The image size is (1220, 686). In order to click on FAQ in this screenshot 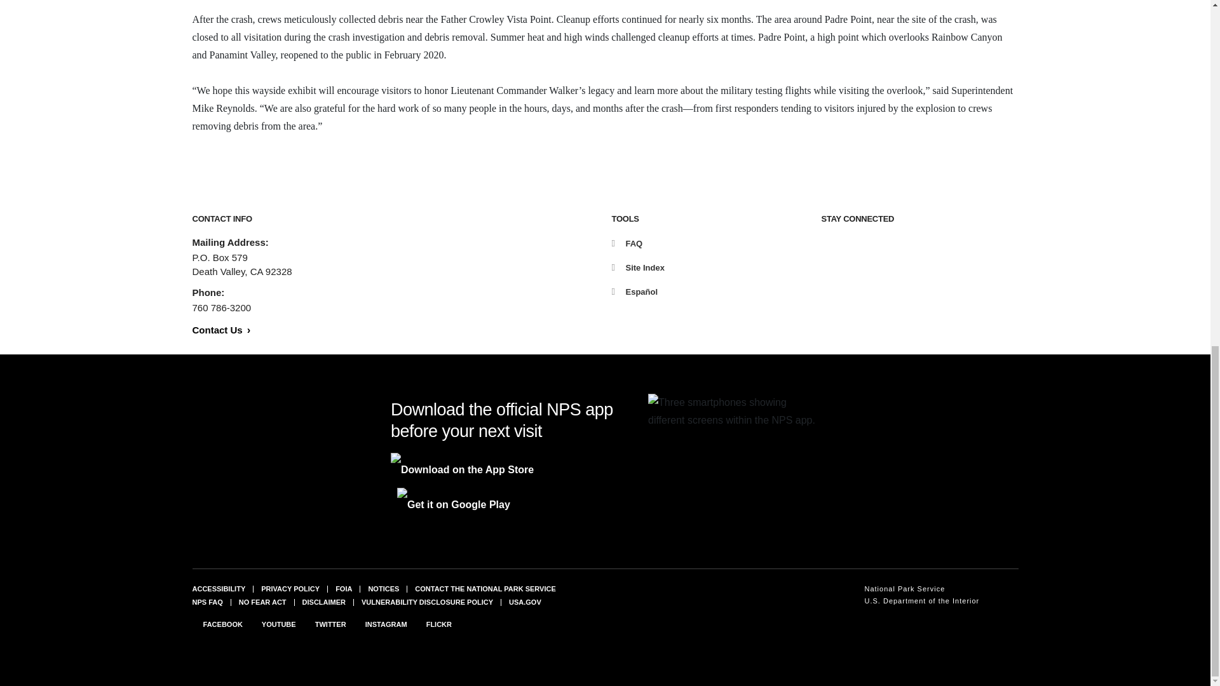, I will do `click(627, 243)`.